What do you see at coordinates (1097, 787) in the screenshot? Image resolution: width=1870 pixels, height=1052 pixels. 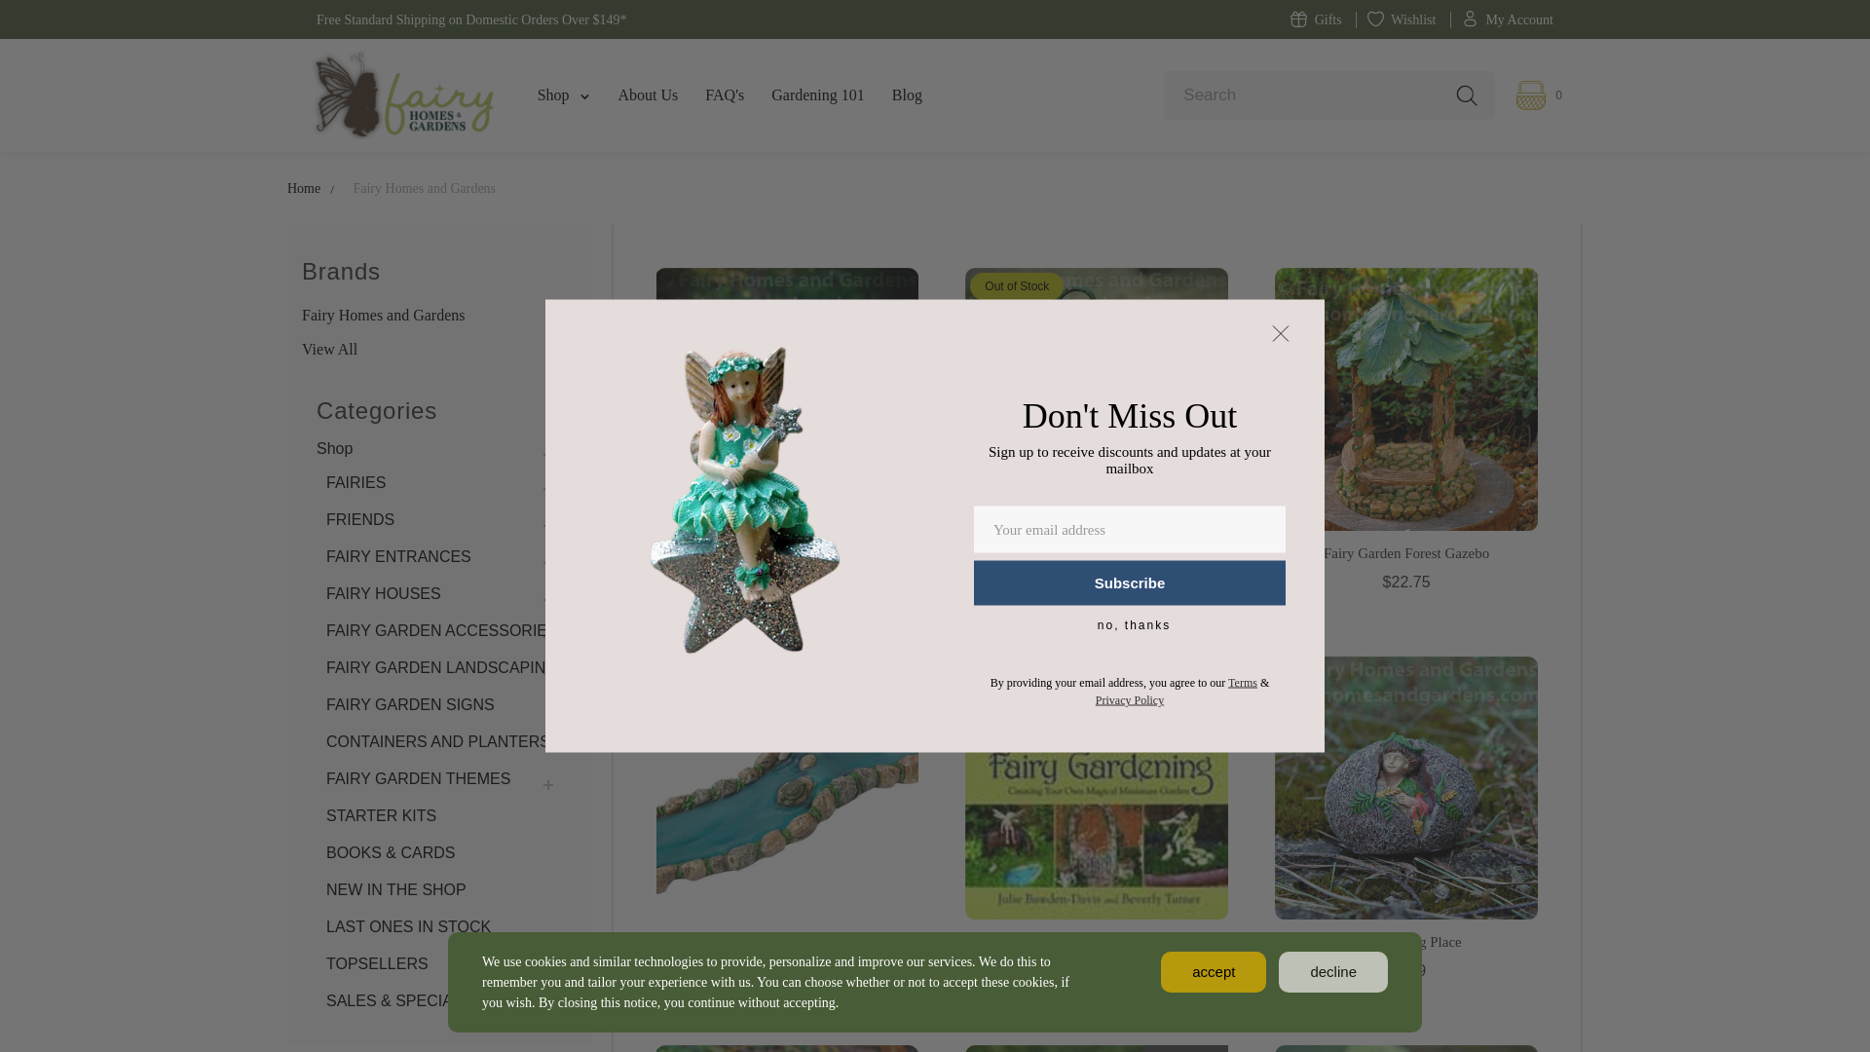 I see `Fairy Gardening Book` at bounding box center [1097, 787].